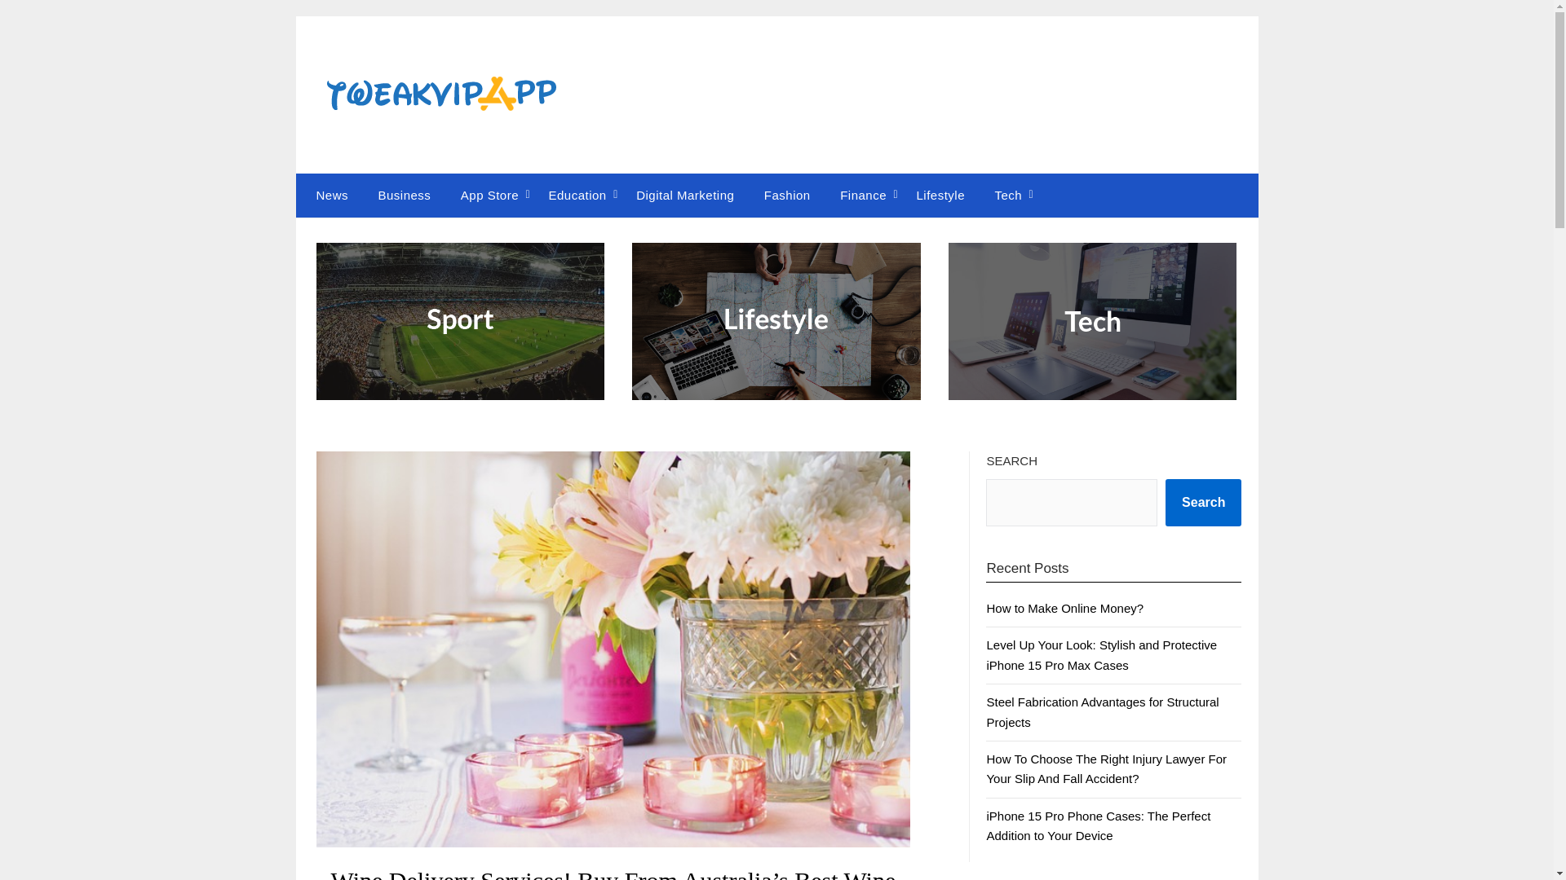  What do you see at coordinates (1064, 608) in the screenshot?
I see `How to Make Online Money?` at bounding box center [1064, 608].